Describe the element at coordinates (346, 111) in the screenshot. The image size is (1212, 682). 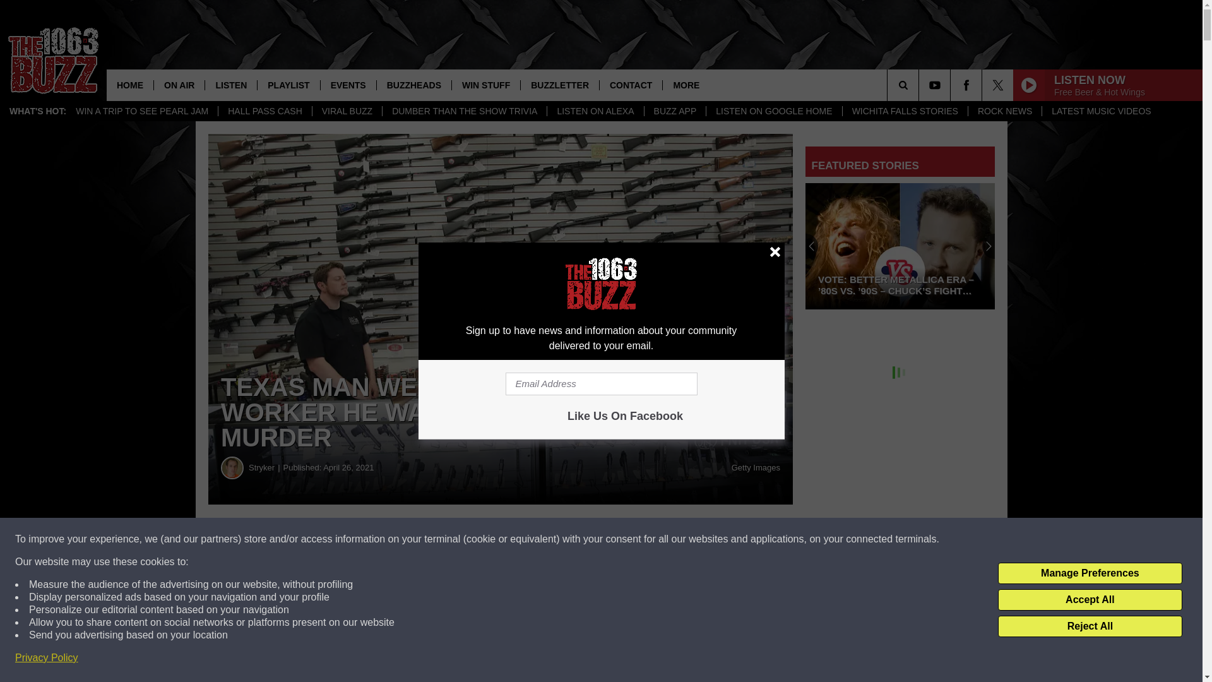
I see `VIRAL BUZZ` at that location.